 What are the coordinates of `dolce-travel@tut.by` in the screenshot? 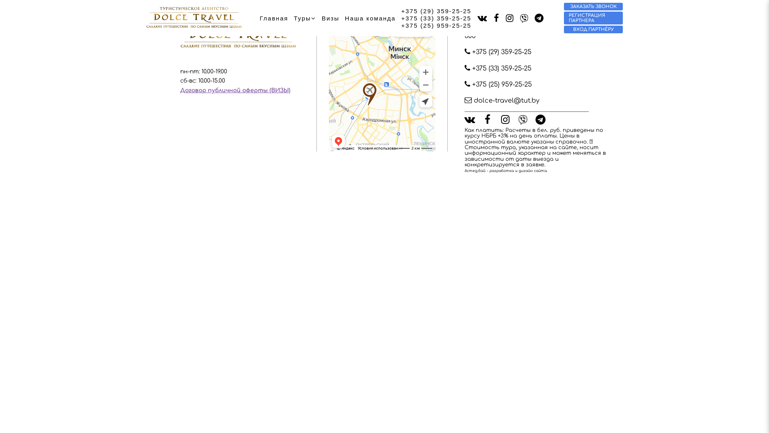 It's located at (502, 101).